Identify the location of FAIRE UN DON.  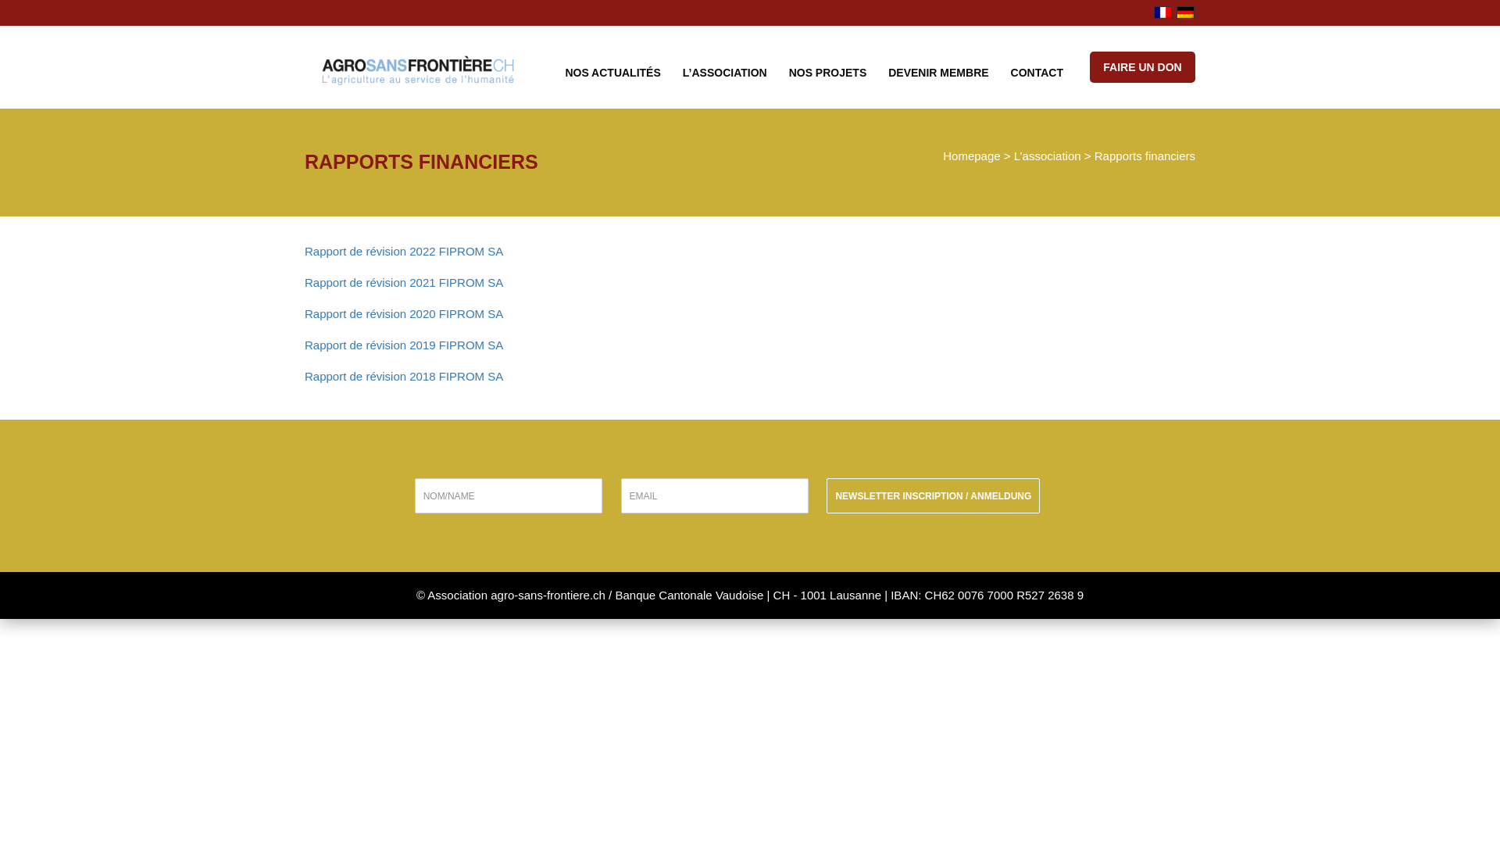
(1142, 67).